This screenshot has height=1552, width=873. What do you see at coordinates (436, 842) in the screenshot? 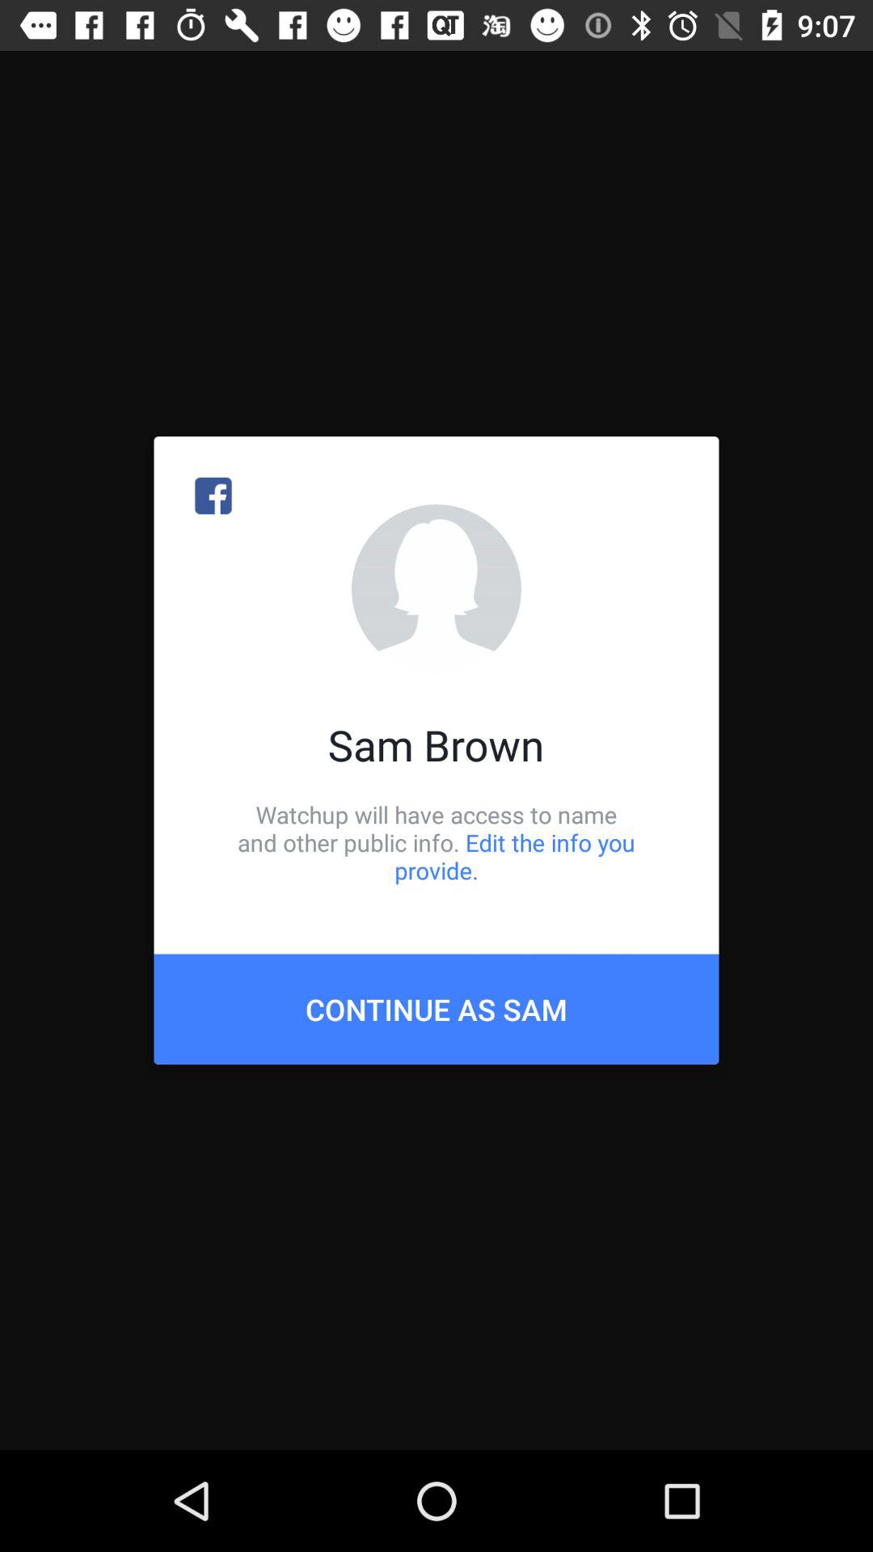
I see `swipe until the watchup will have` at bounding box center [436, 842].